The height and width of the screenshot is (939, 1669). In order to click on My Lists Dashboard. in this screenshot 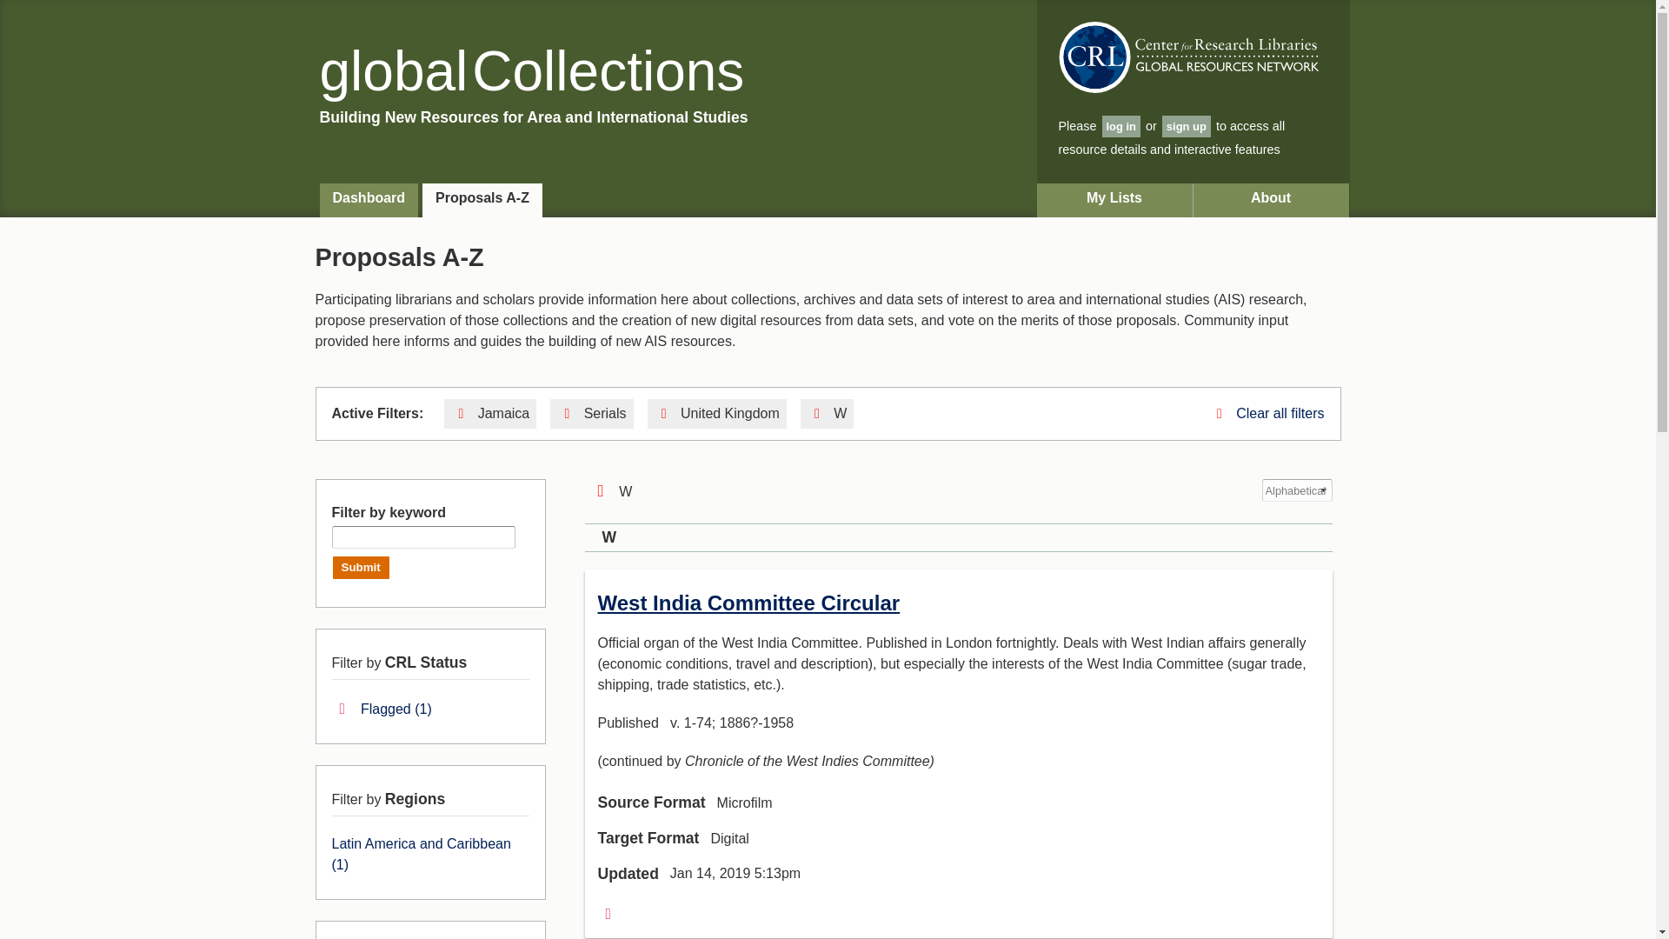, I will do `click(1114, 200)`.